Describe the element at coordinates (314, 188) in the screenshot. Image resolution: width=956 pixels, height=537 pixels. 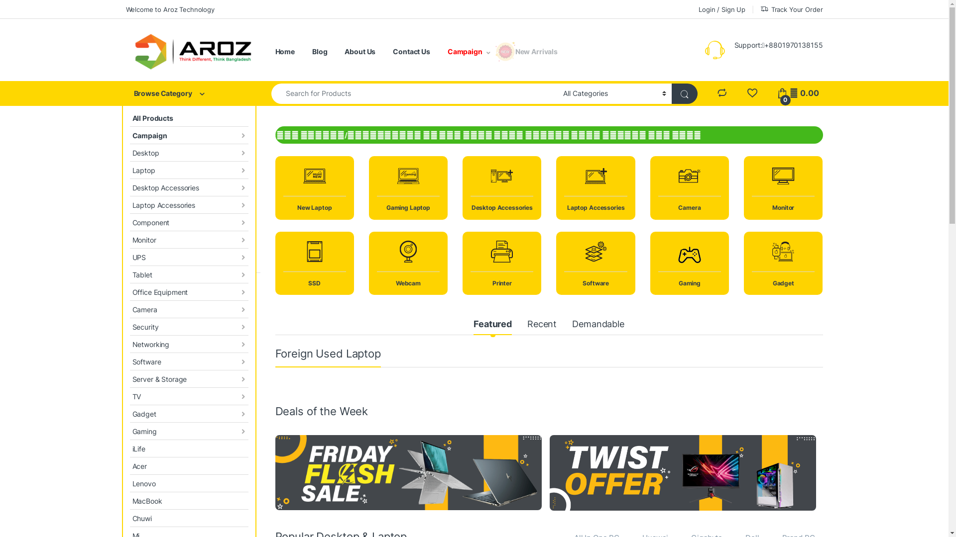
I see `New Laptop` at that location.